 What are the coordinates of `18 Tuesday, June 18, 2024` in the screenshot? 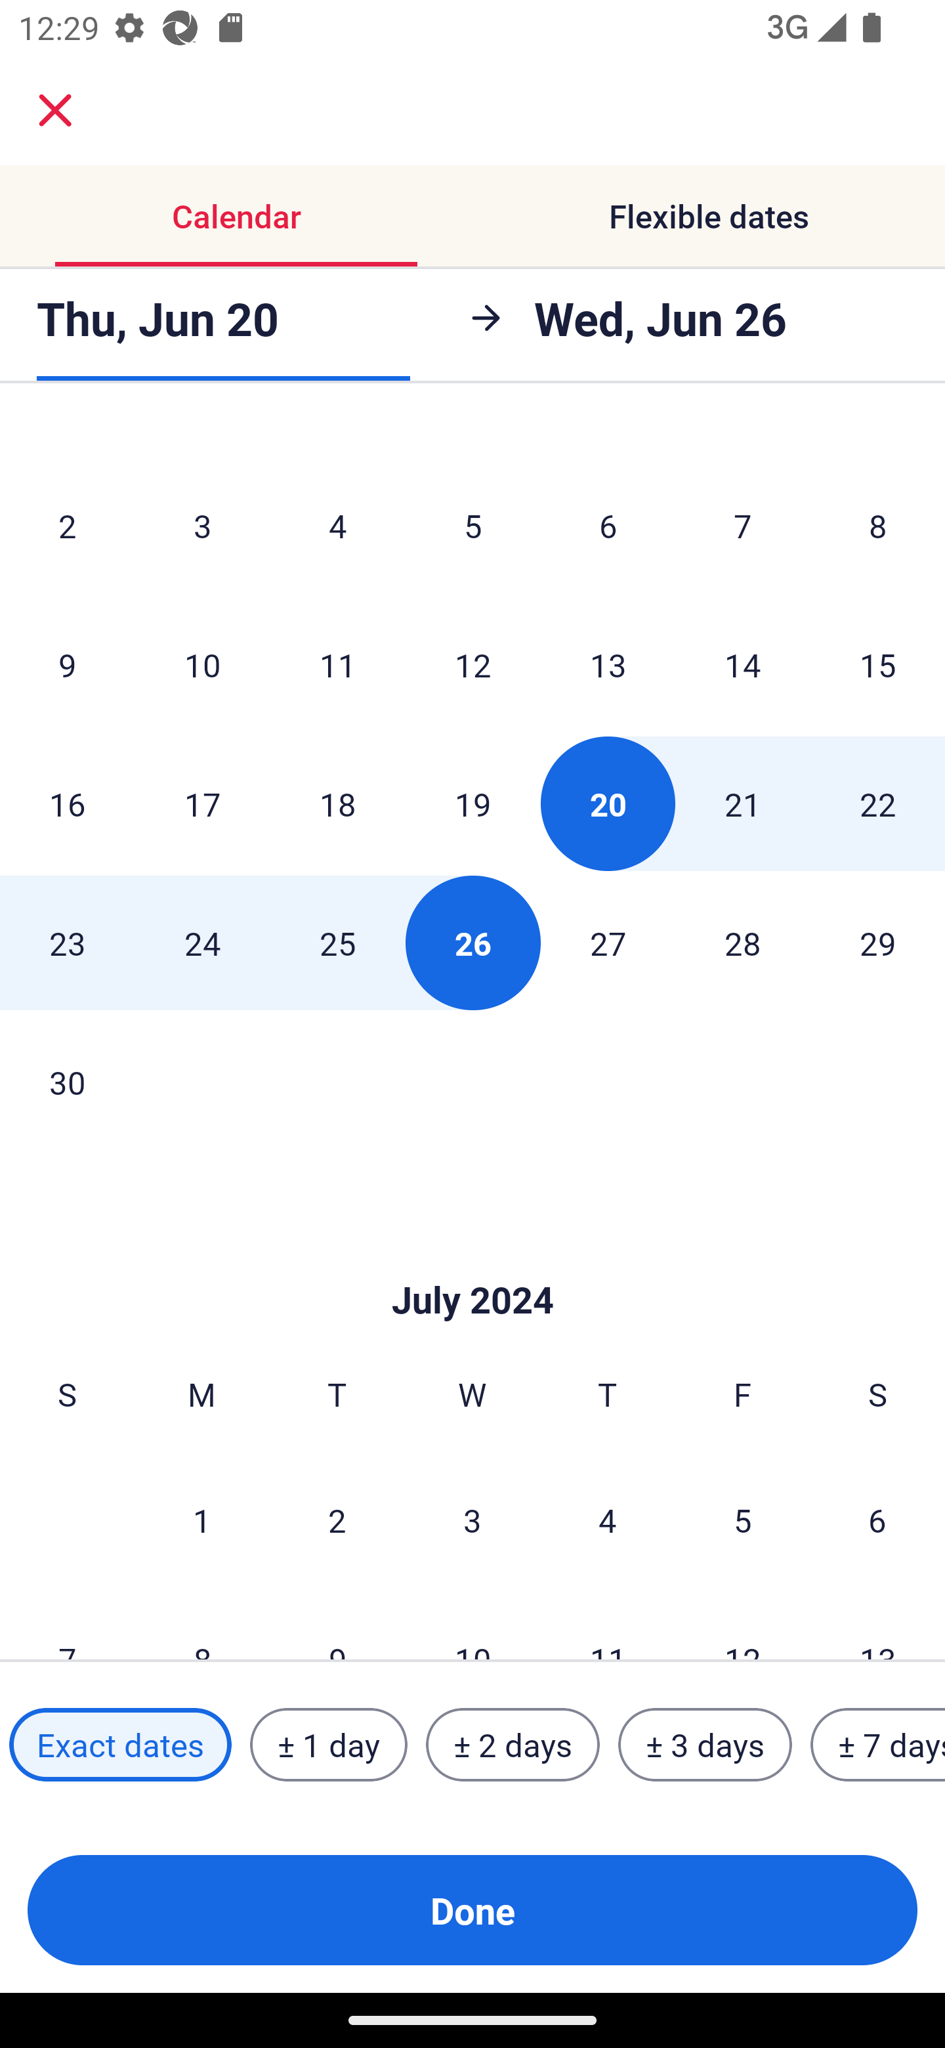 It's located at (337, 803).